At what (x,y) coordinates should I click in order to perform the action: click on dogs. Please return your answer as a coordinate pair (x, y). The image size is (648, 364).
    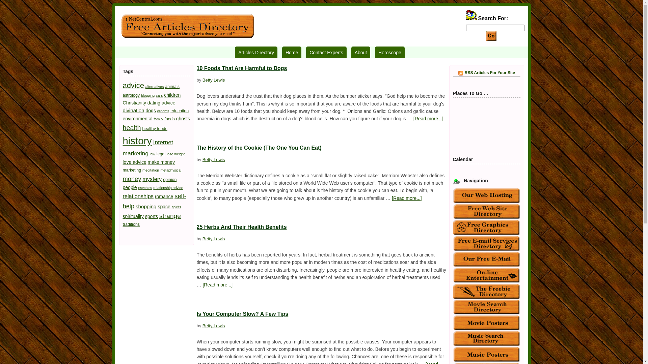
    Looking at the image, I should click on (151, 111).